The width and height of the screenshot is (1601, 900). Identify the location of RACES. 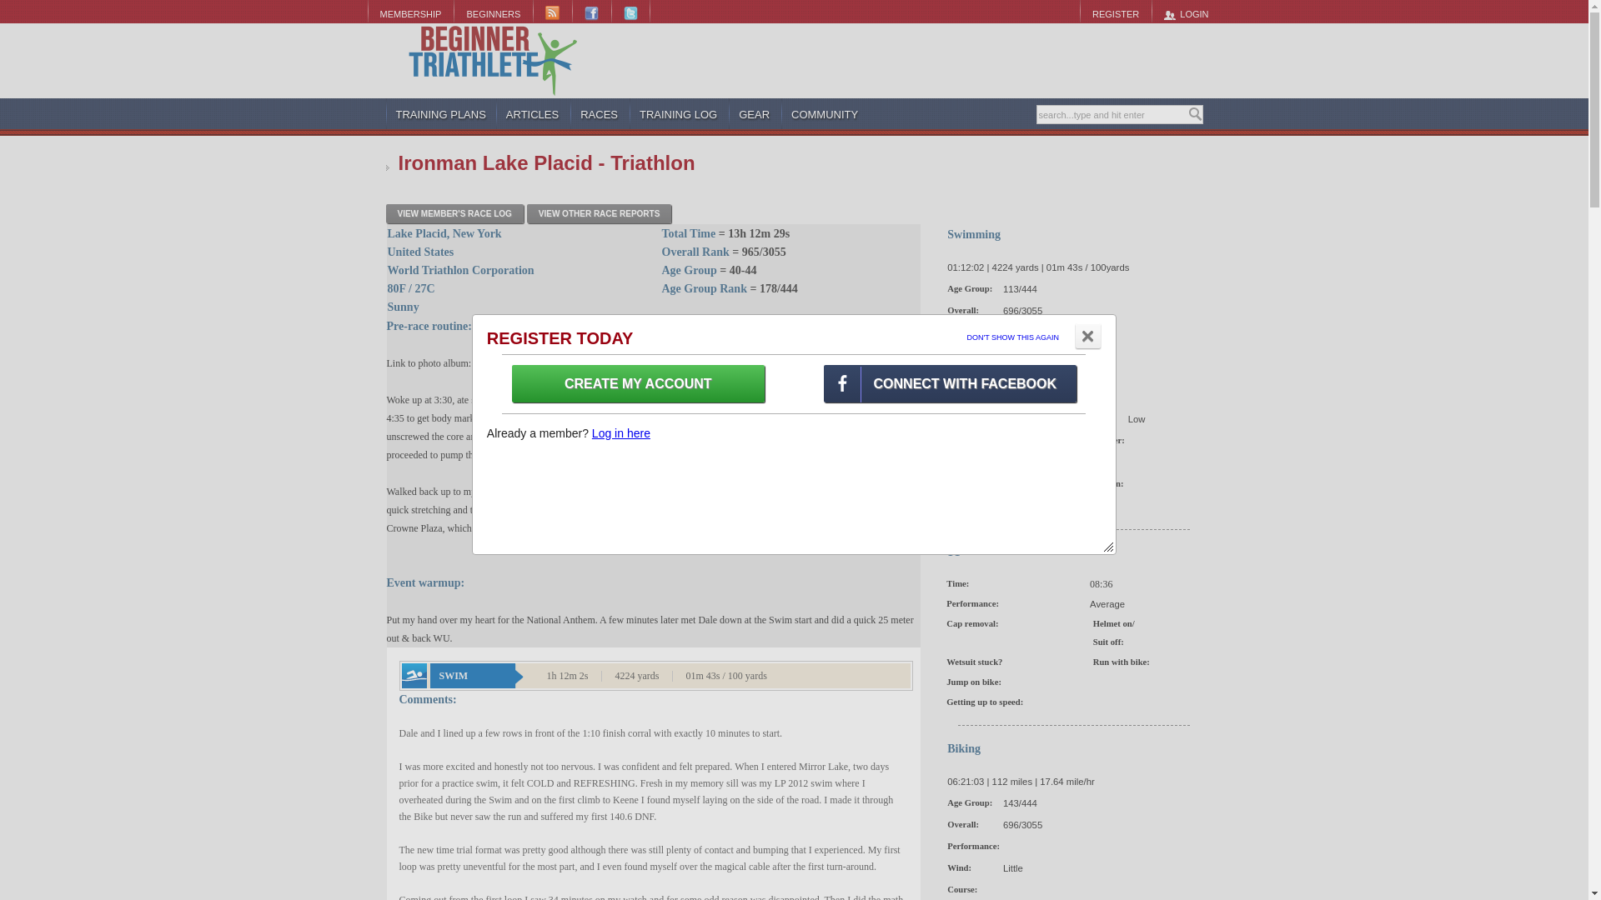
(600, 114).